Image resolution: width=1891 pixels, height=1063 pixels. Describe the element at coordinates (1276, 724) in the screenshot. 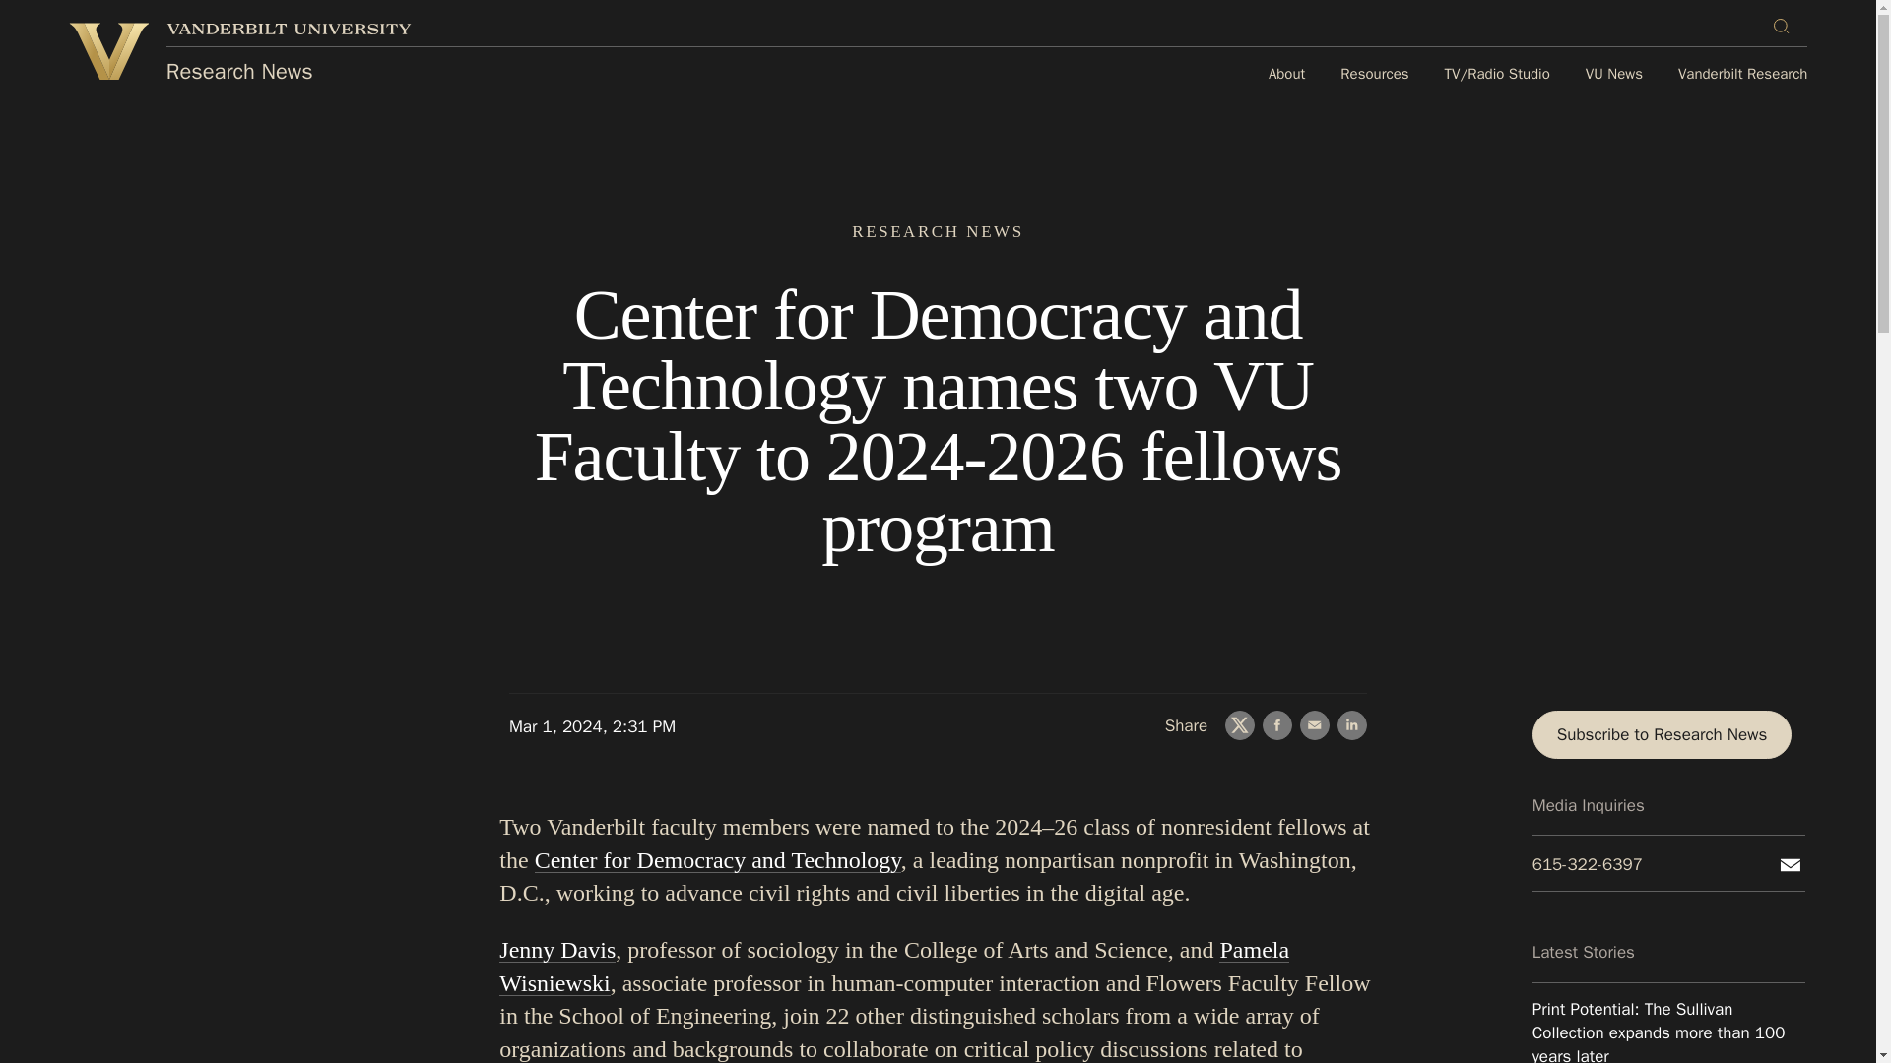

I see `Facebook` at that location.